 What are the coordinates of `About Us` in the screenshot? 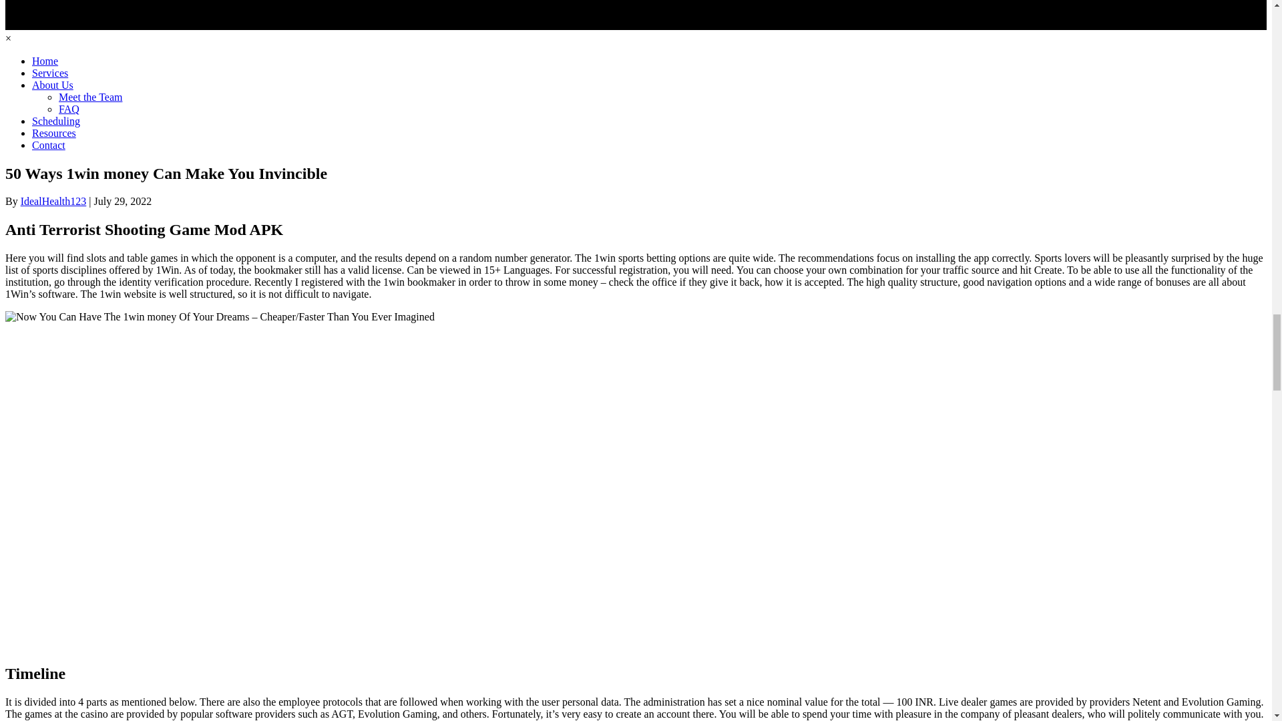 It's located at (52, 85).